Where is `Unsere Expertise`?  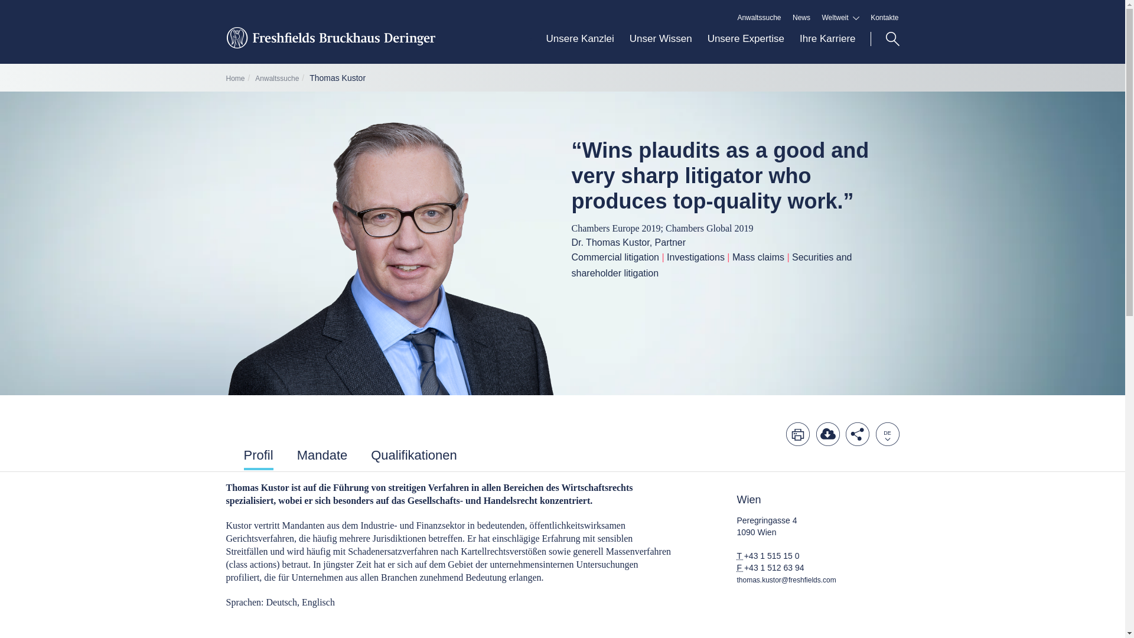
Unsere Expertise is located at coordinates (745, 48).